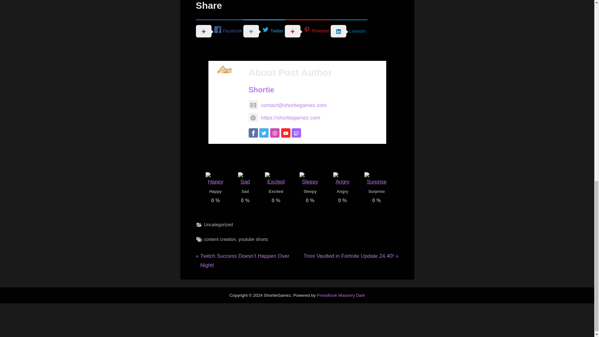 This screenshot has width=599, height=337. Describe the element at coordinates (261, 90) in the screenshot. I see `Shortie` at that location.